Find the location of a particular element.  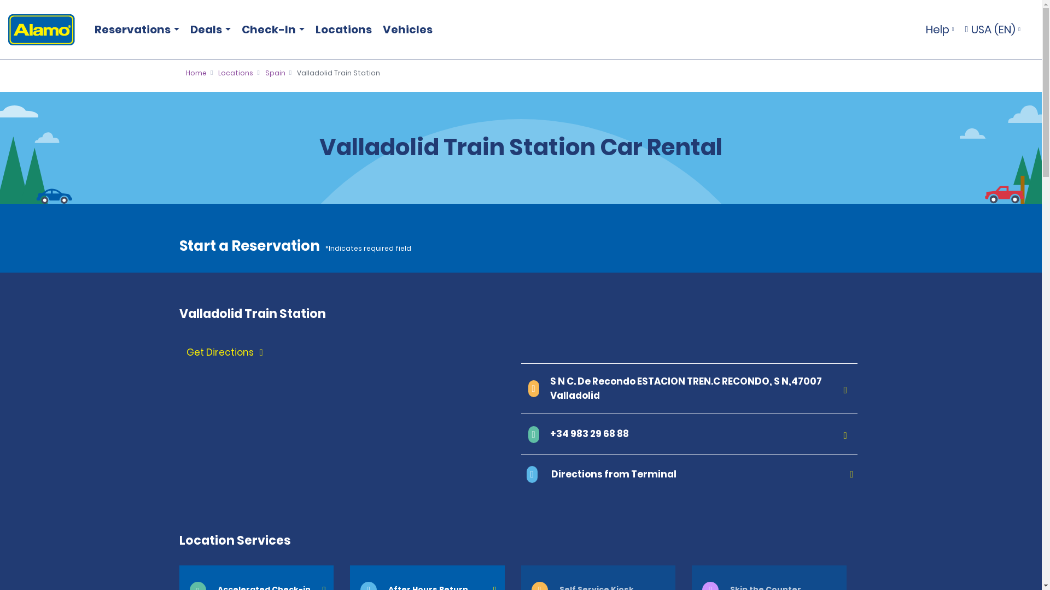

Locations is located at coordinates (343, 29).